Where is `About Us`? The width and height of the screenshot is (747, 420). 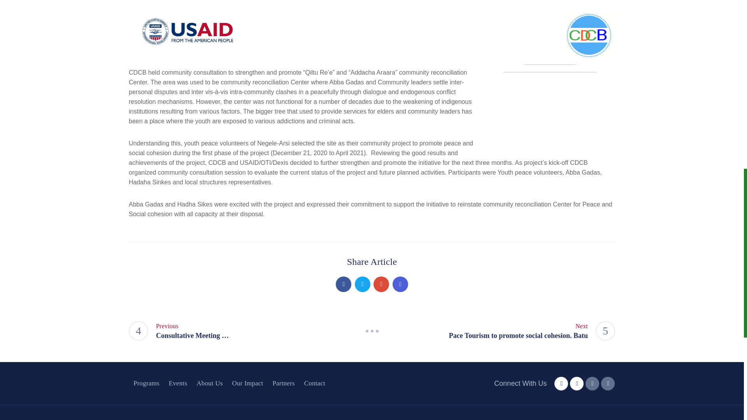 About Us is located at coordinates (381, 284).